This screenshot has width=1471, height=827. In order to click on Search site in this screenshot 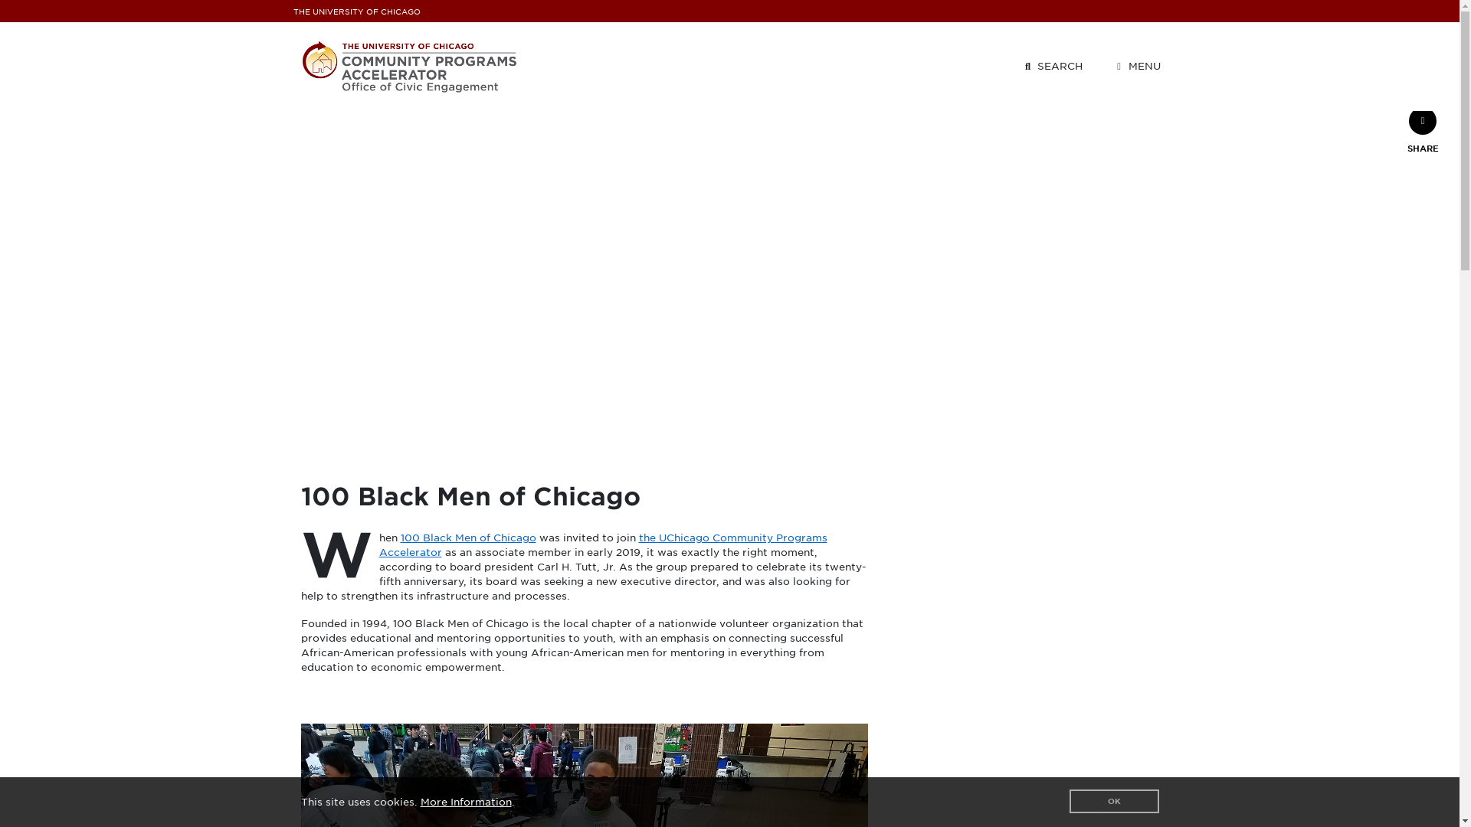, I will do `click(1052, 66)`.